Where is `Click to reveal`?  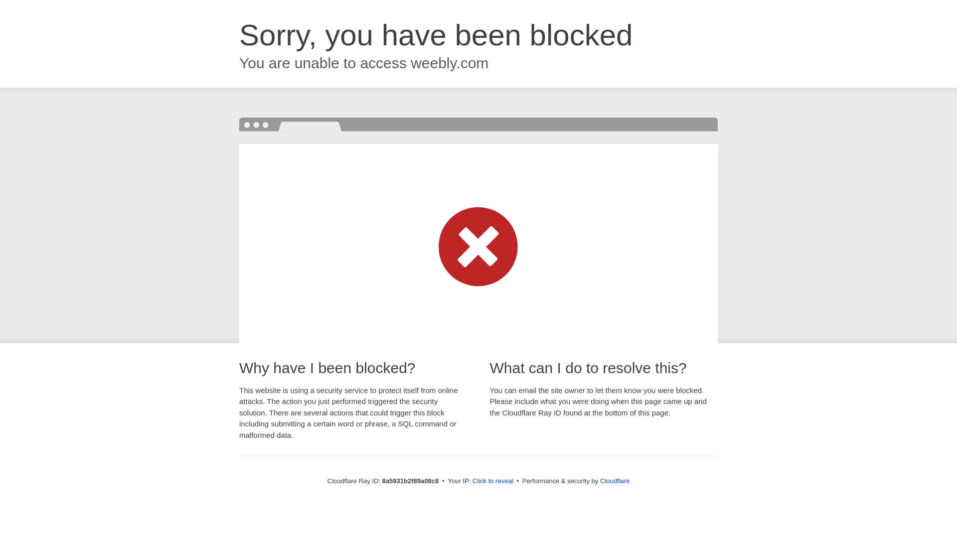 Click to reveal is located at coordinates (492, 481).